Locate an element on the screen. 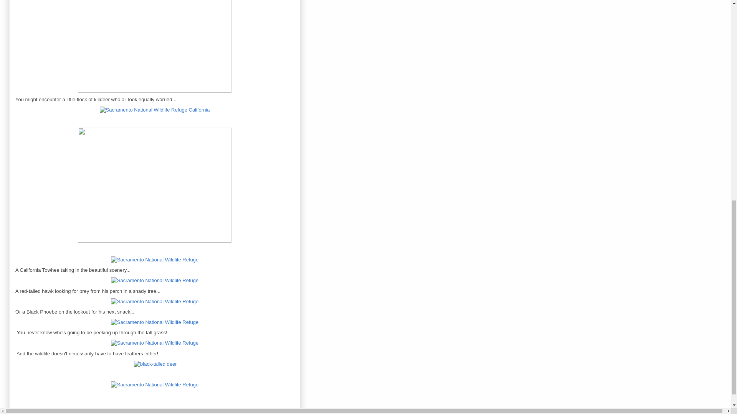  great blue heron is located at coordinates (155, 343).